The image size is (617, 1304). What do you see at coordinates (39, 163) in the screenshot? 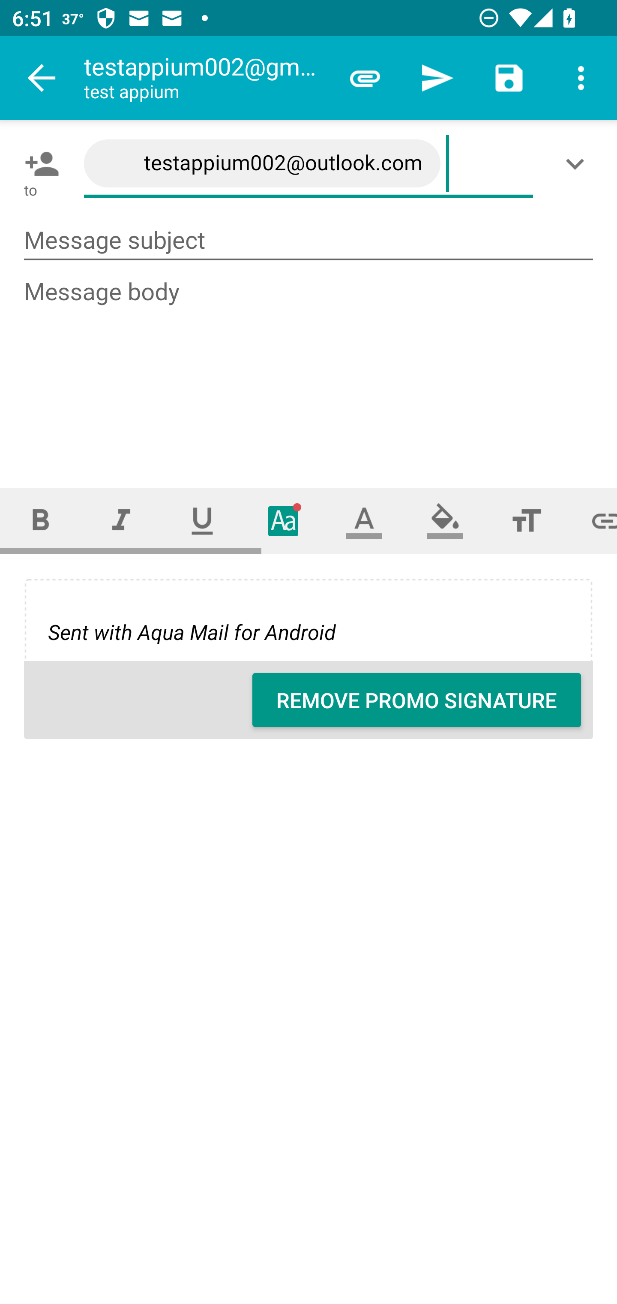
I see `Pick contact: To` at bounding box center [39, 163].